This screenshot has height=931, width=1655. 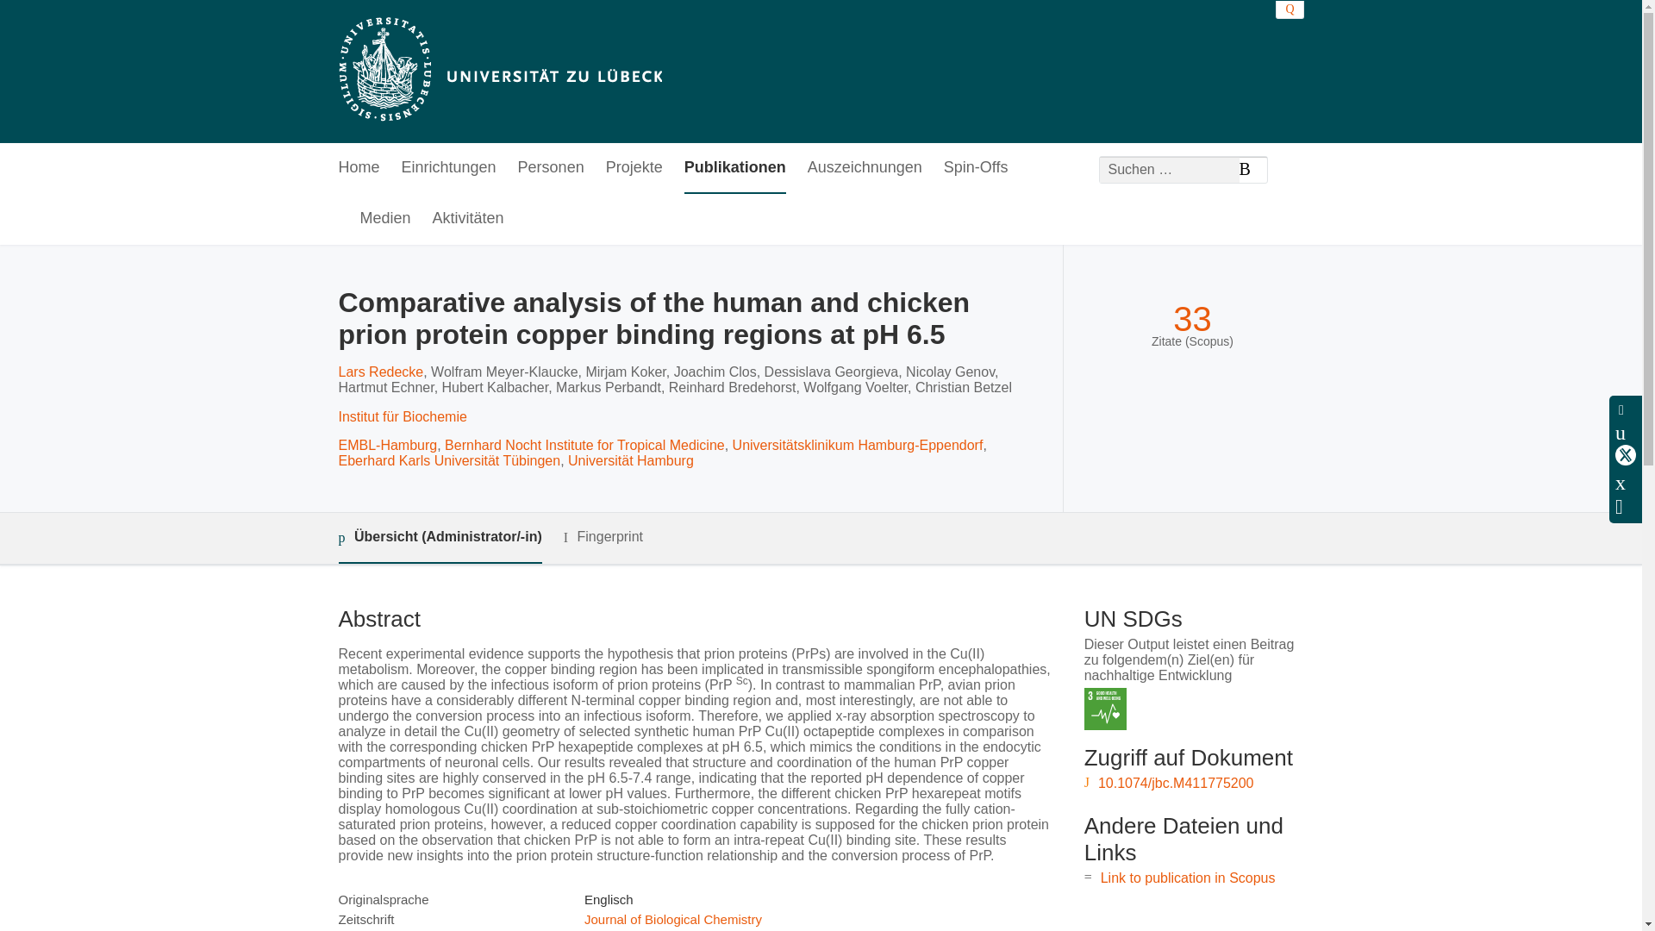 What do you see at coordinates (380, 372) in the screenshot?
I see `Lars Redecke` at bounding box center [380, 372].